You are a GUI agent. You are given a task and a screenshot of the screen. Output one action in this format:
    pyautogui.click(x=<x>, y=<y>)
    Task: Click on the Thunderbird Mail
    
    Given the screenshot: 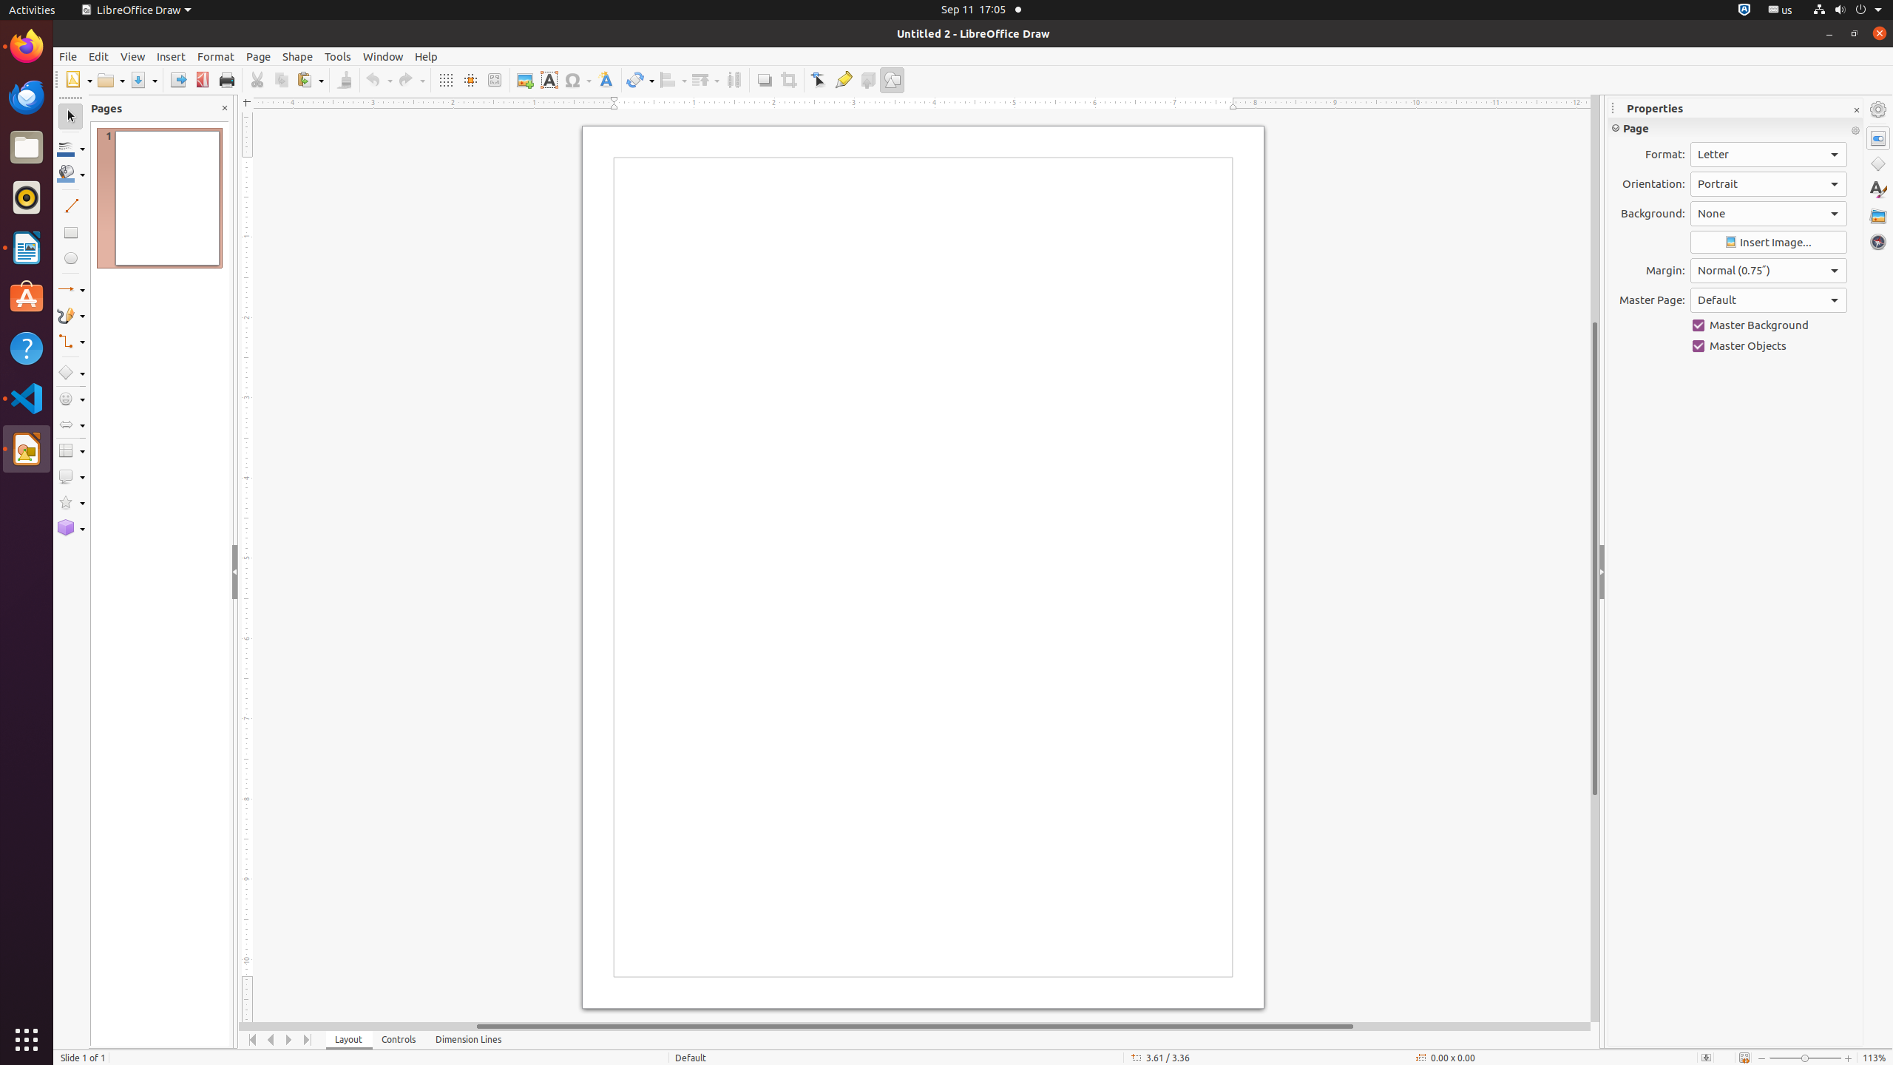 What is the action you would take?
    pyautogui.click(x=27, y=97)
    